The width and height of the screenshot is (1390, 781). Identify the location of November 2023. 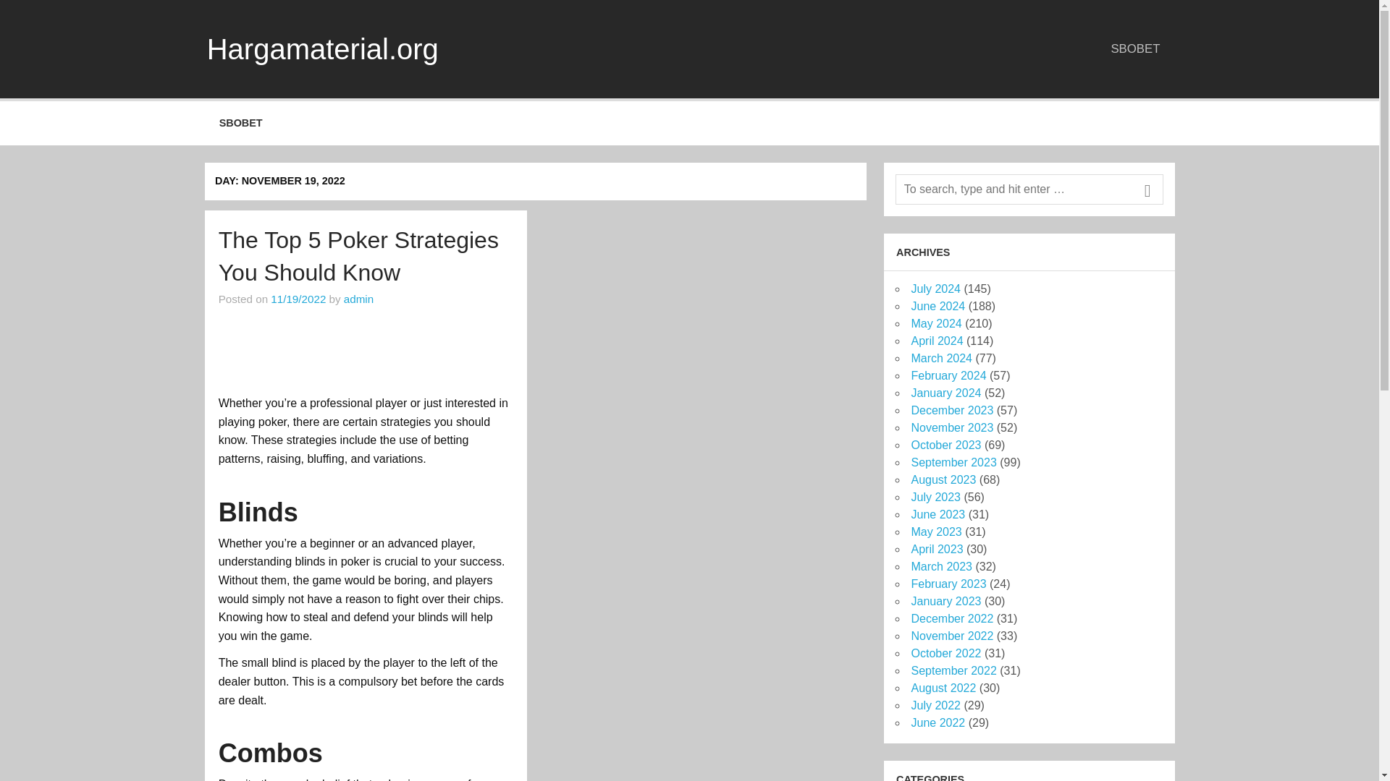
(951, 428).